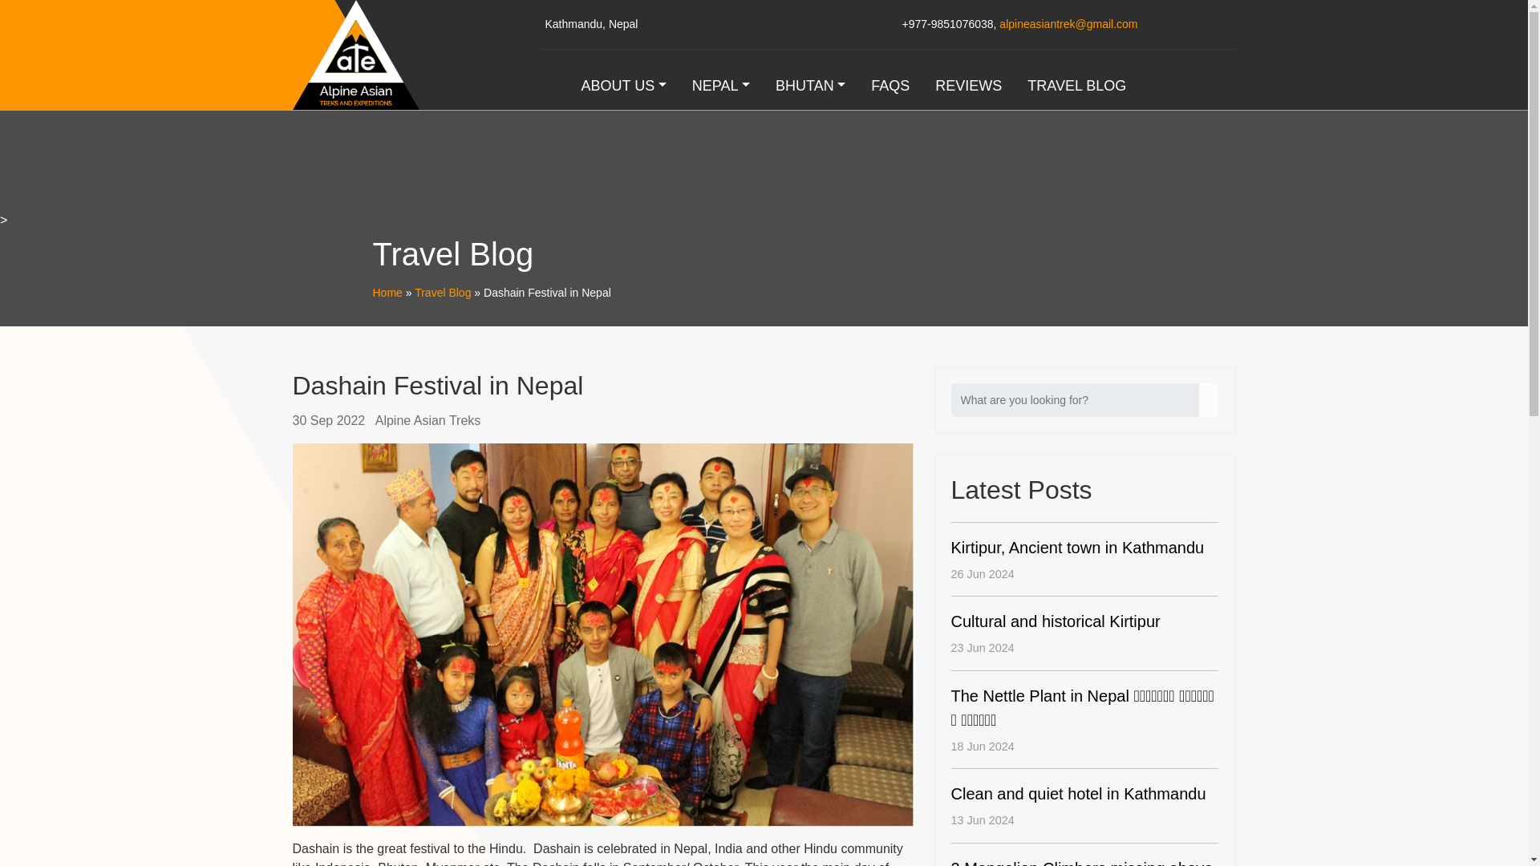  I want to click on TRAVEL BLOG, so click(1076, 86).